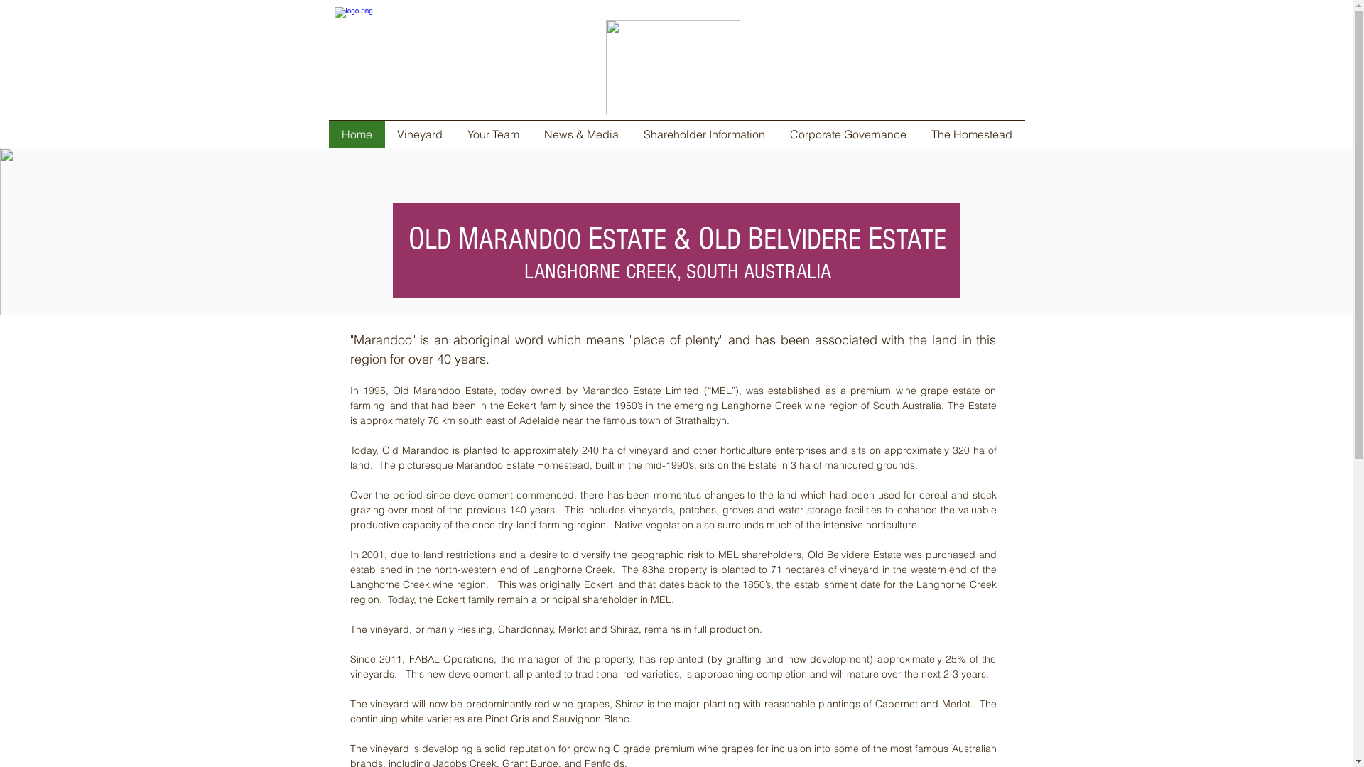 The image size is (1364, 767). Describe the element at coordinates (421, 134) in the screenshot. I see `Vineyard` at that location.